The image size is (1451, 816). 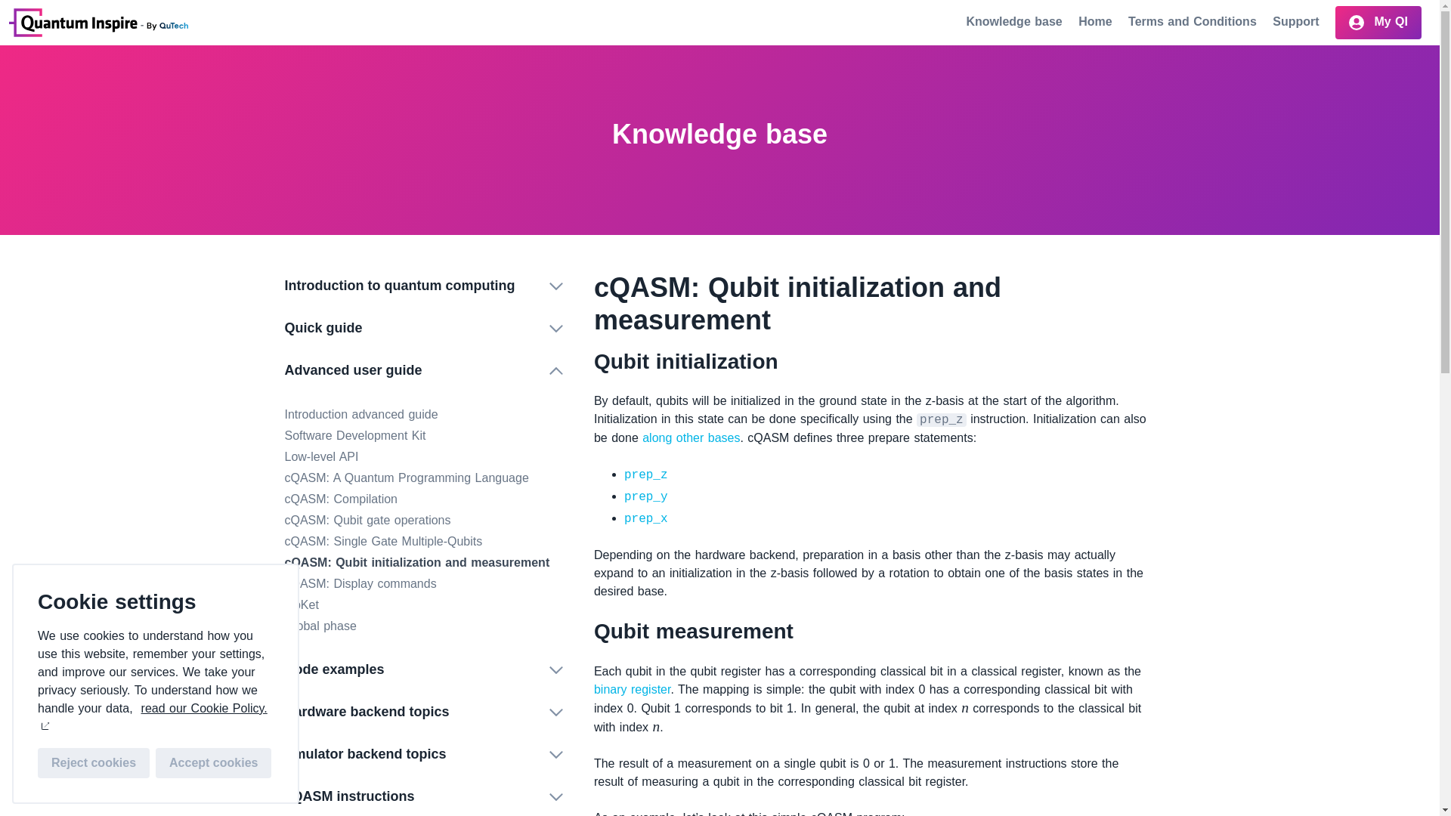 What do you see at coordinates (382, 541) in the screenshot?
I see `cQASM: Single Gate Multiple-Qubits` at bounding box center [382, 541].